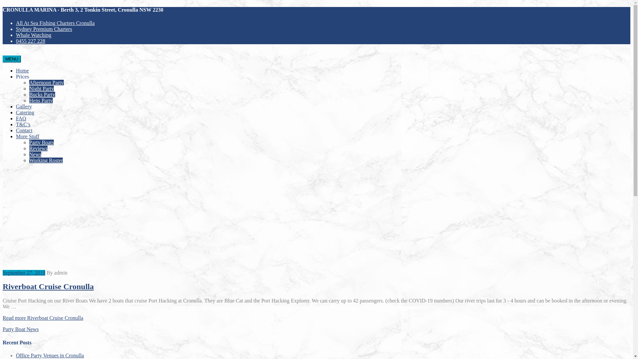  Describe the element at coordinates (23, 70) in the screenshot. I see `Home` at that location.